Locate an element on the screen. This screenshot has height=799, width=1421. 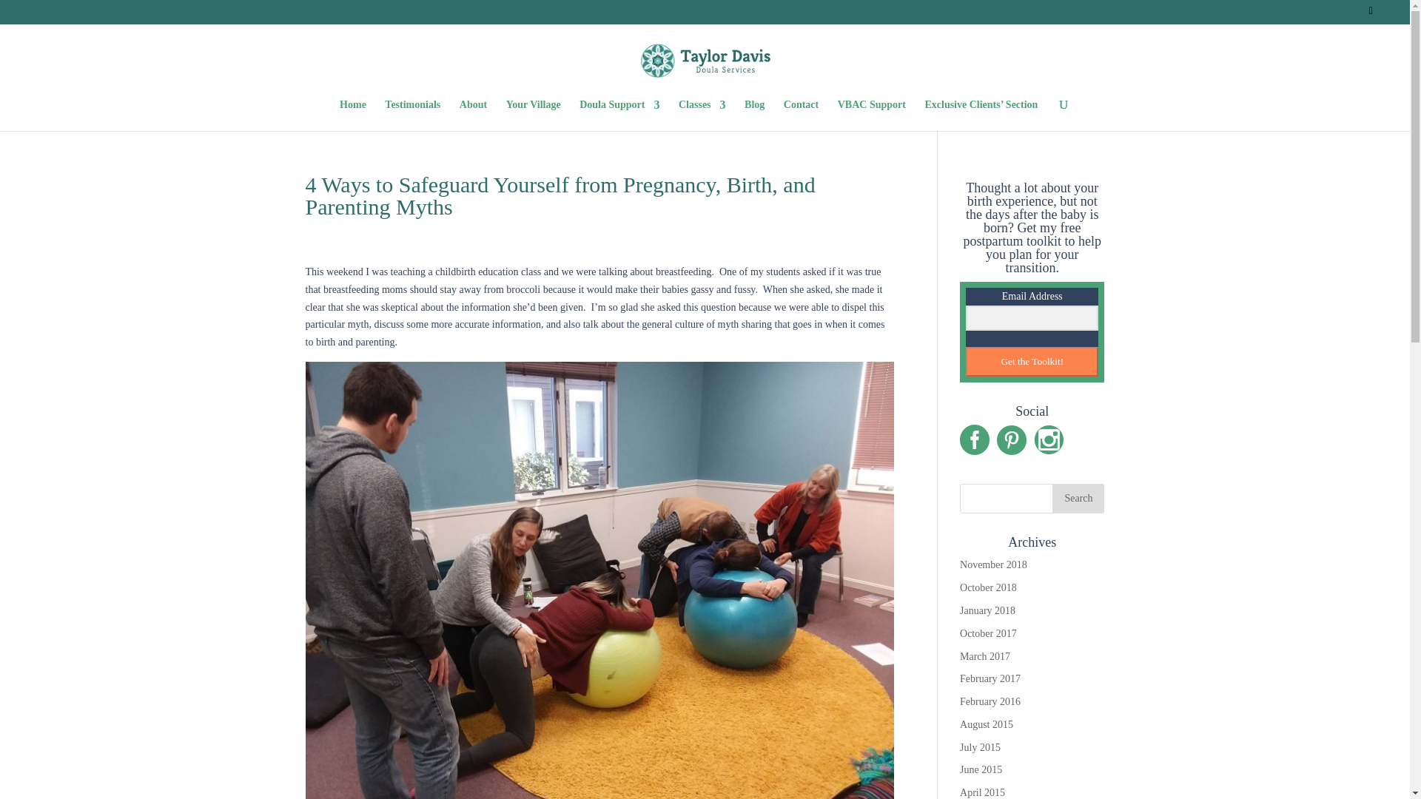
Get the Toolkit! is located at coordinates (1032, 361).